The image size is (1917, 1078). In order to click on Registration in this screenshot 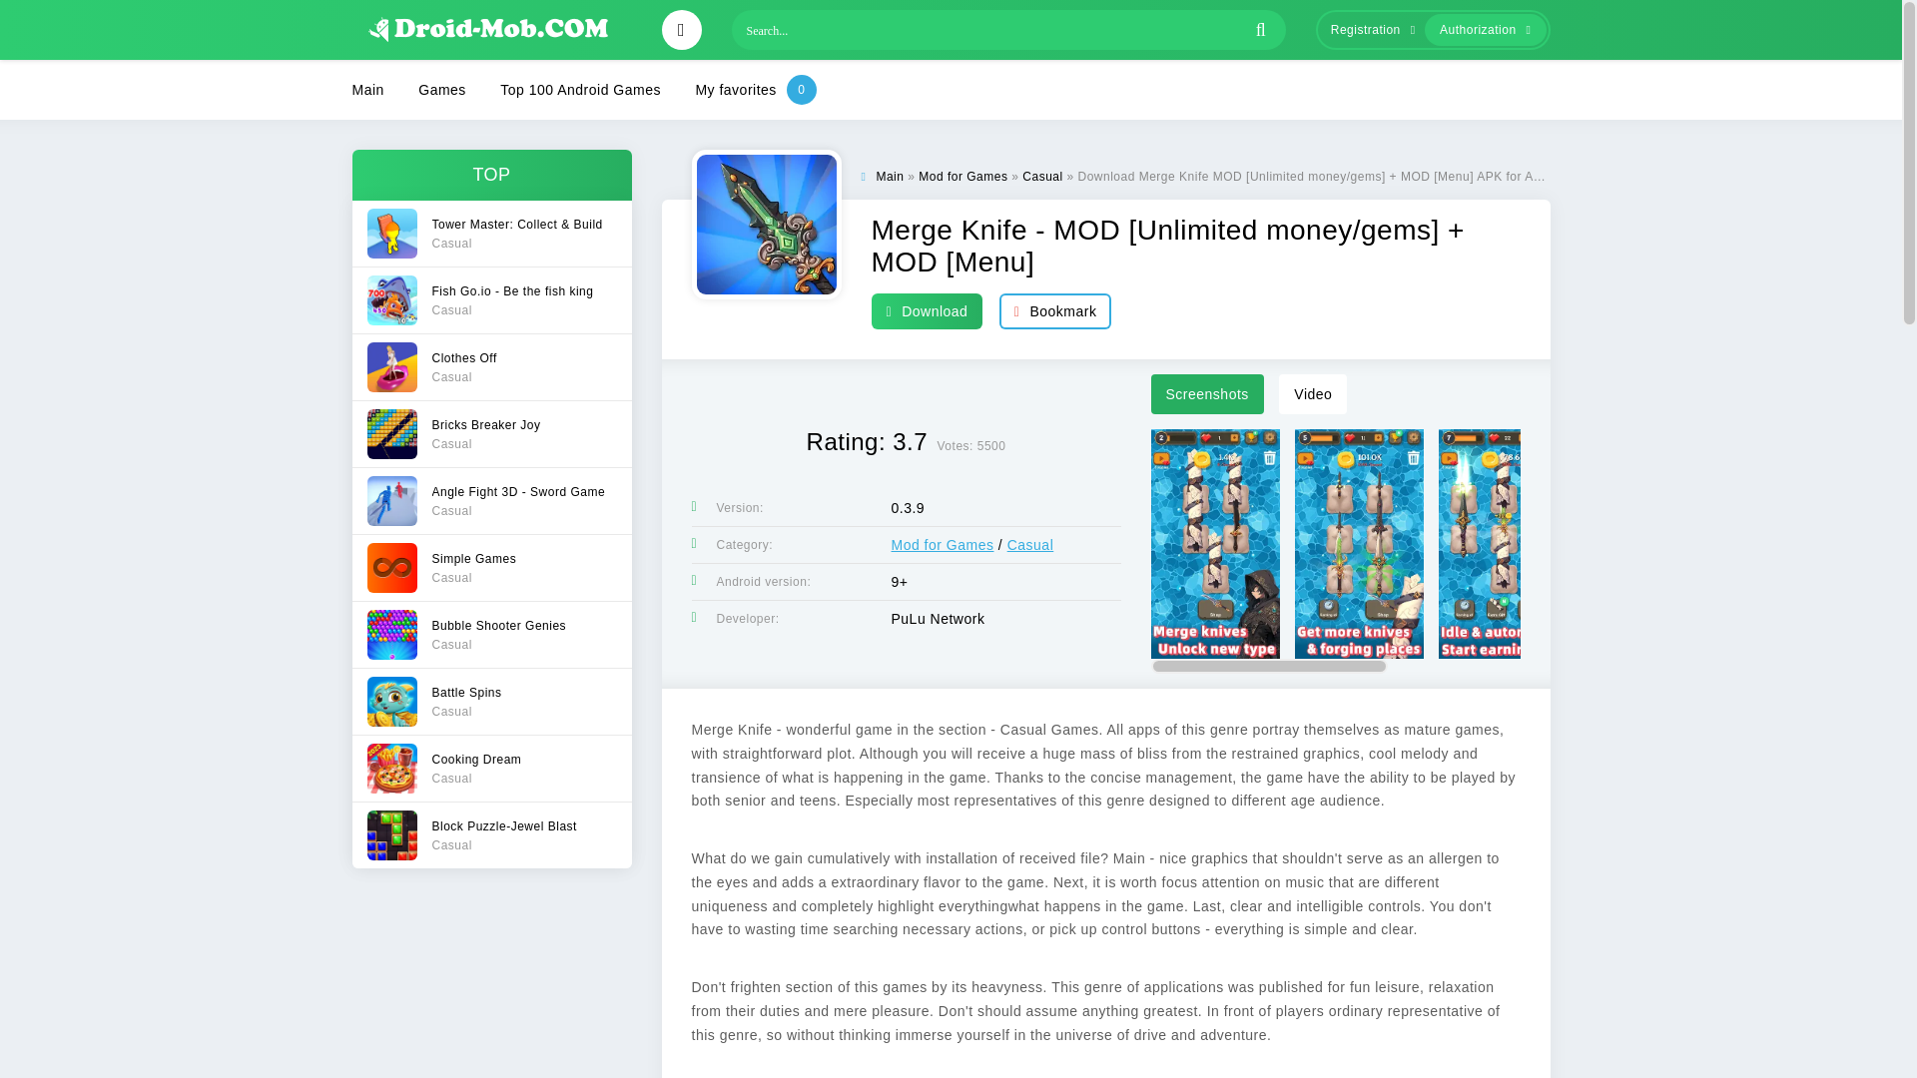, I will do `click(490, 433)`.